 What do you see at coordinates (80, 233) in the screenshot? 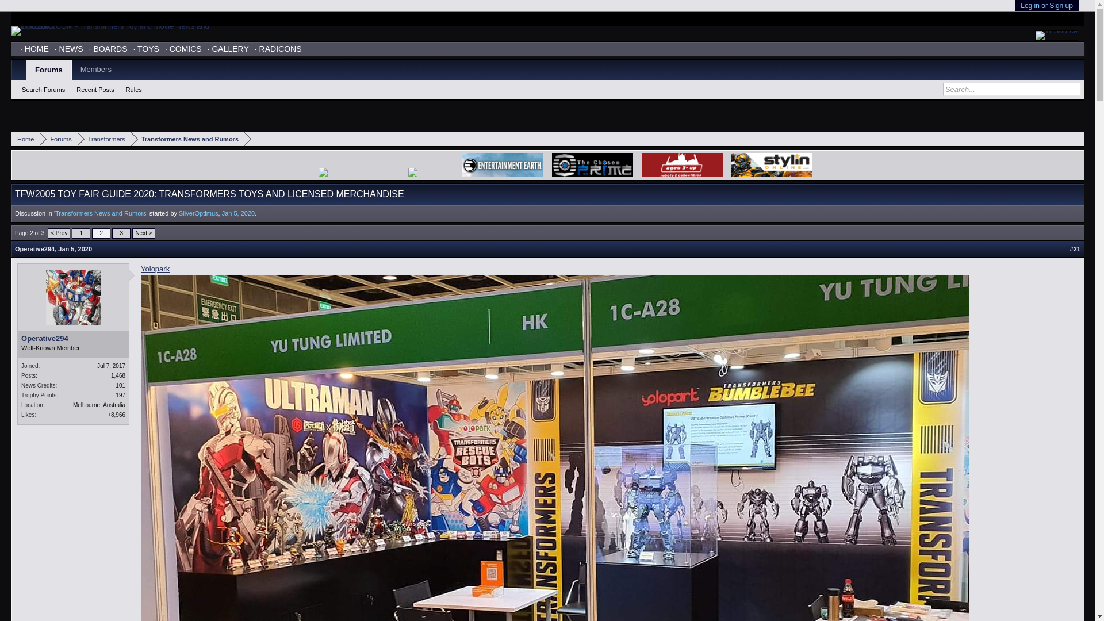
I see `1` at bounding box center [80, 233].